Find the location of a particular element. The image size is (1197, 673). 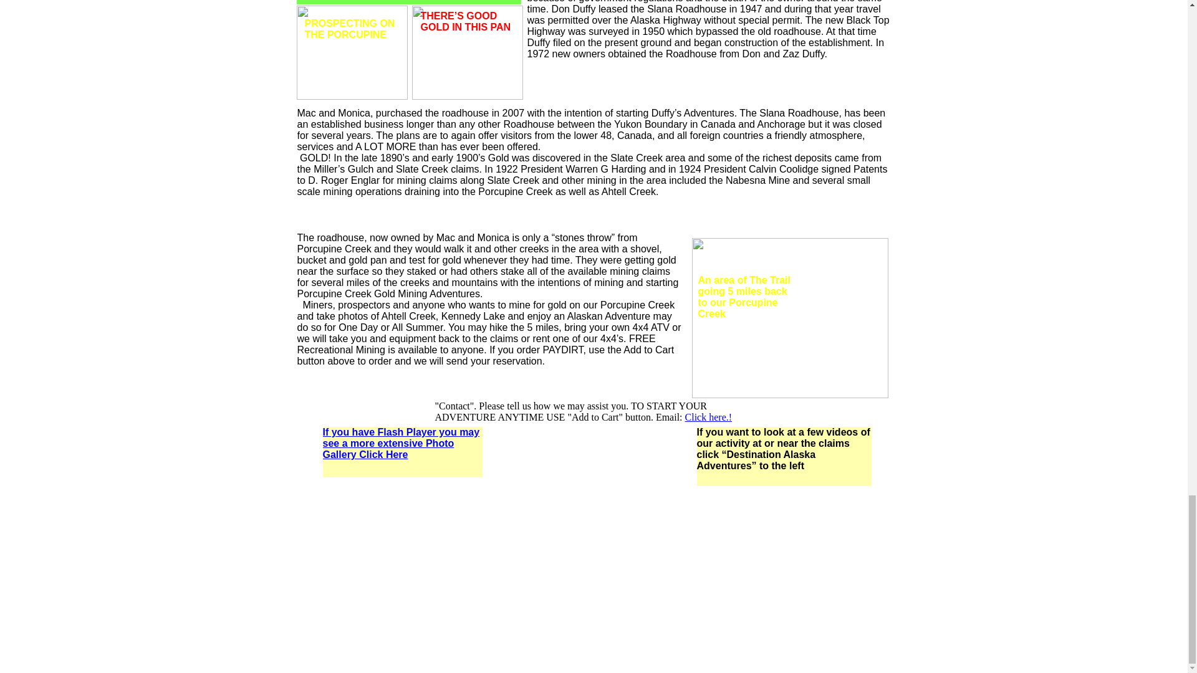

Click here.! is located at coordinates (708, 417).